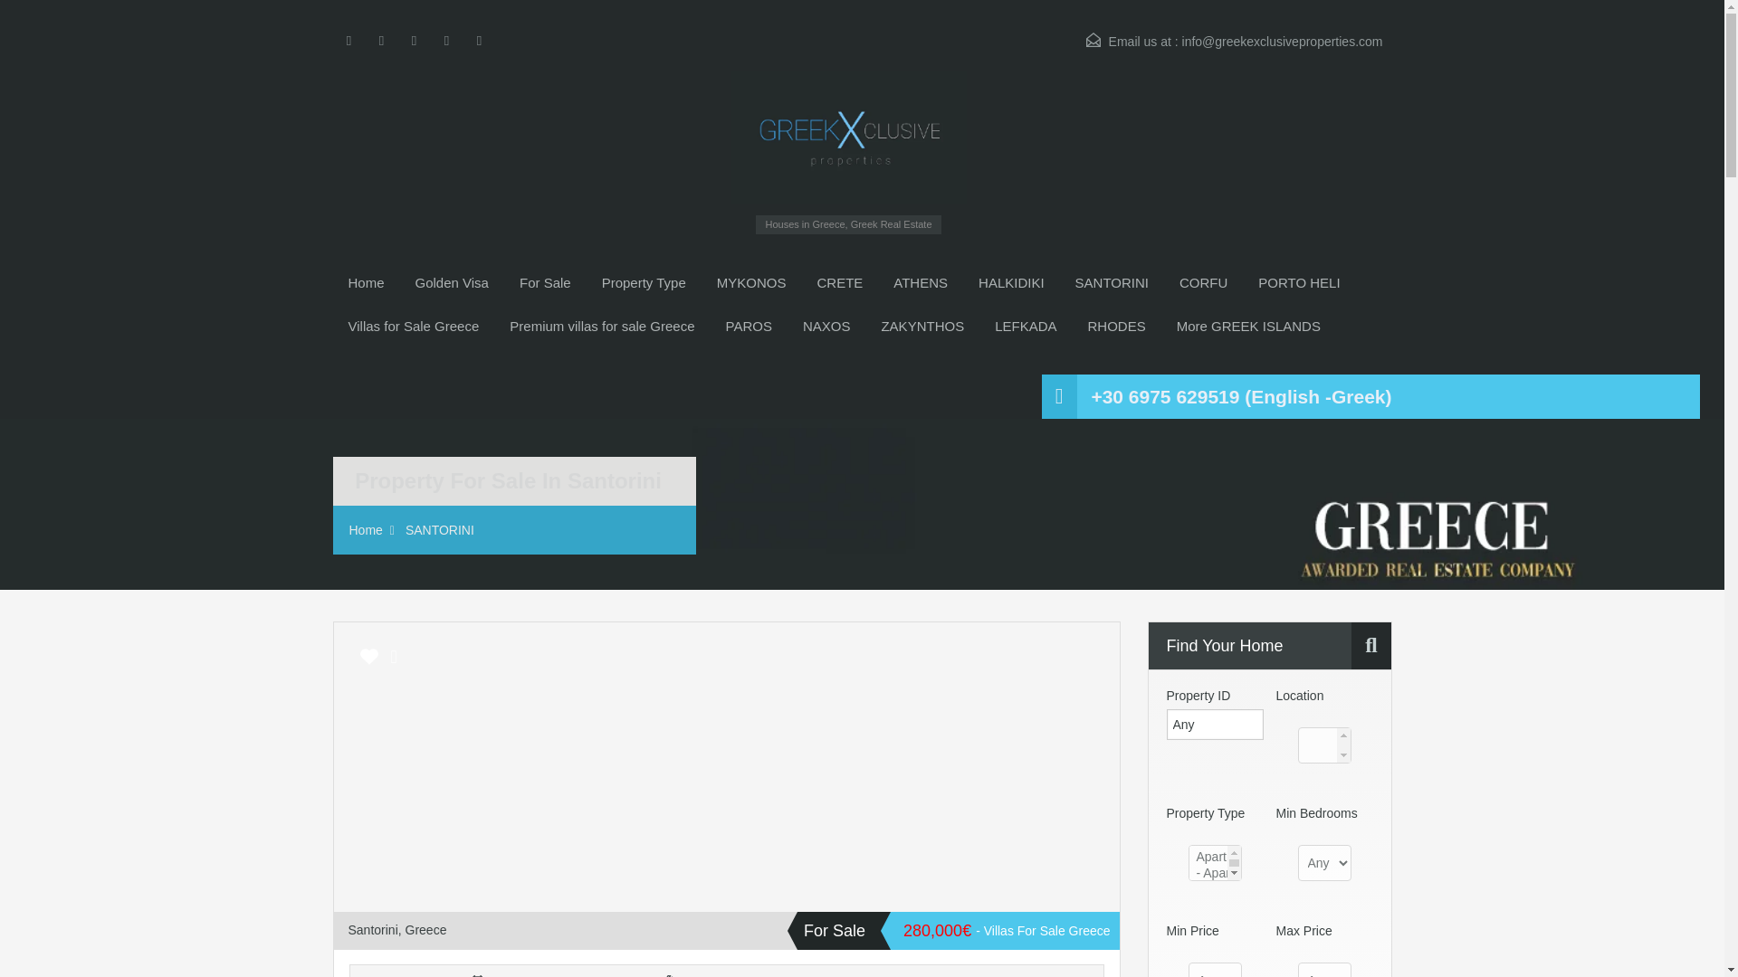  Describe the element at coordinates (545, 282) in the screenshot. I see `For Sale` at that location.